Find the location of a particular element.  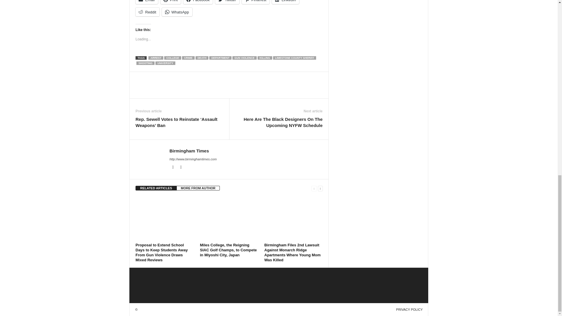

bottomFacebookLike is located at coordinates (151, 78).